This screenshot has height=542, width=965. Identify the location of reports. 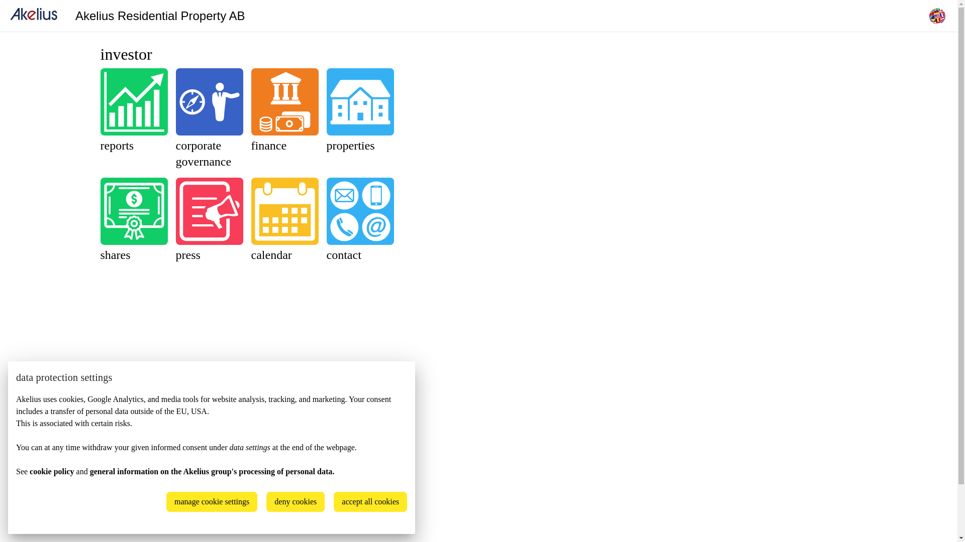
(134, 111).